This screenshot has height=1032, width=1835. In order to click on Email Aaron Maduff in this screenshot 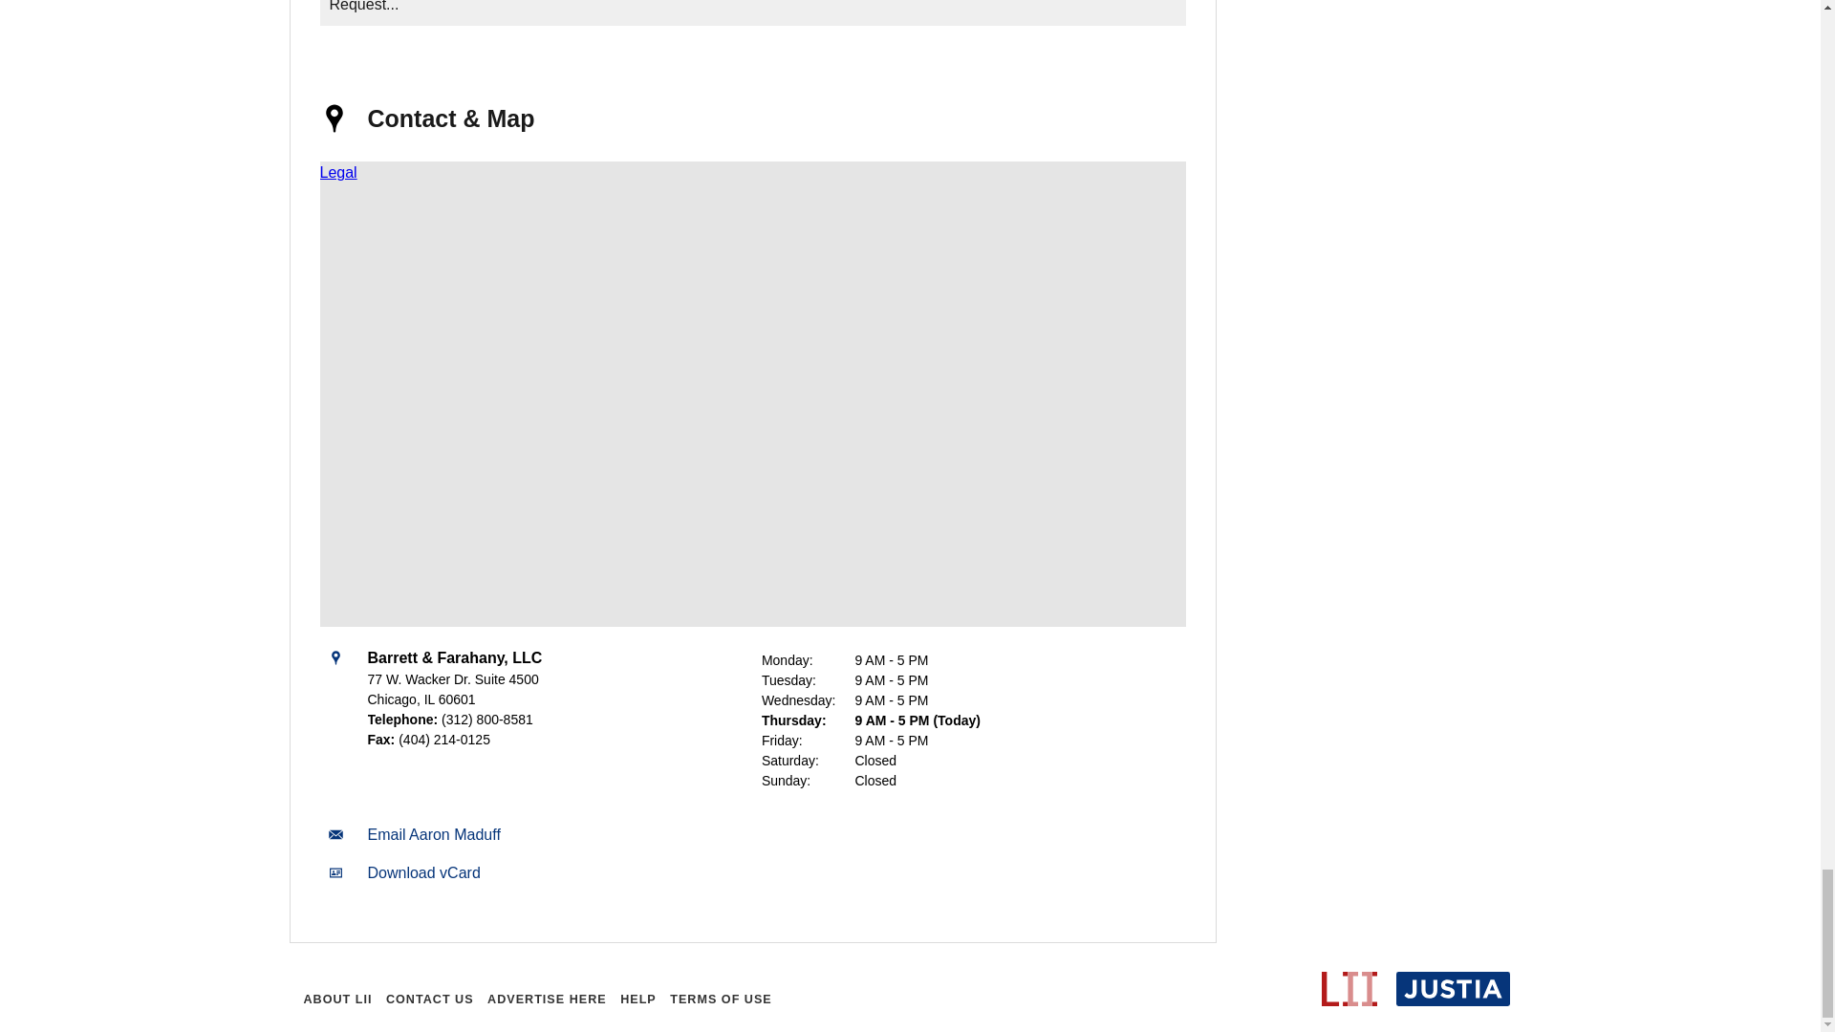, I will do `click(433, 835)`.